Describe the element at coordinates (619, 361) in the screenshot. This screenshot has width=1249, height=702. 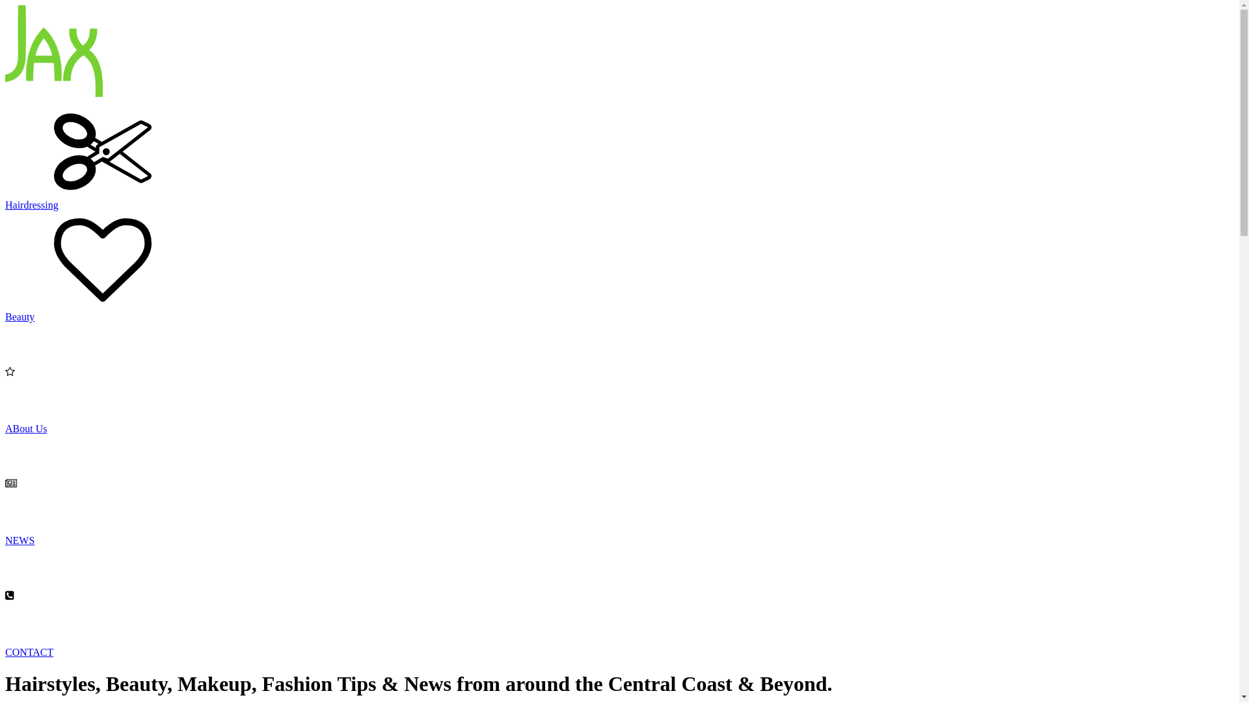
I see `Beauty` at that location.